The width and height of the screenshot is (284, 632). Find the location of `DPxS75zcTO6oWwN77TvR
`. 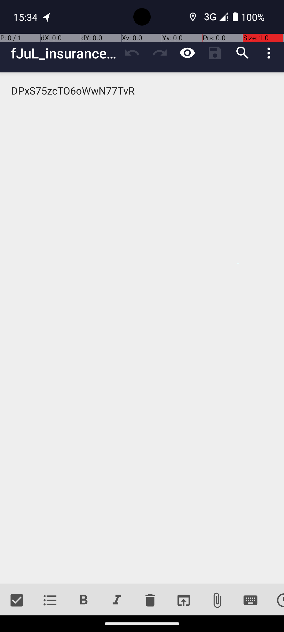

DPxS75zcTO6oWwN77TvR
 is located at coordinates (142, 328).